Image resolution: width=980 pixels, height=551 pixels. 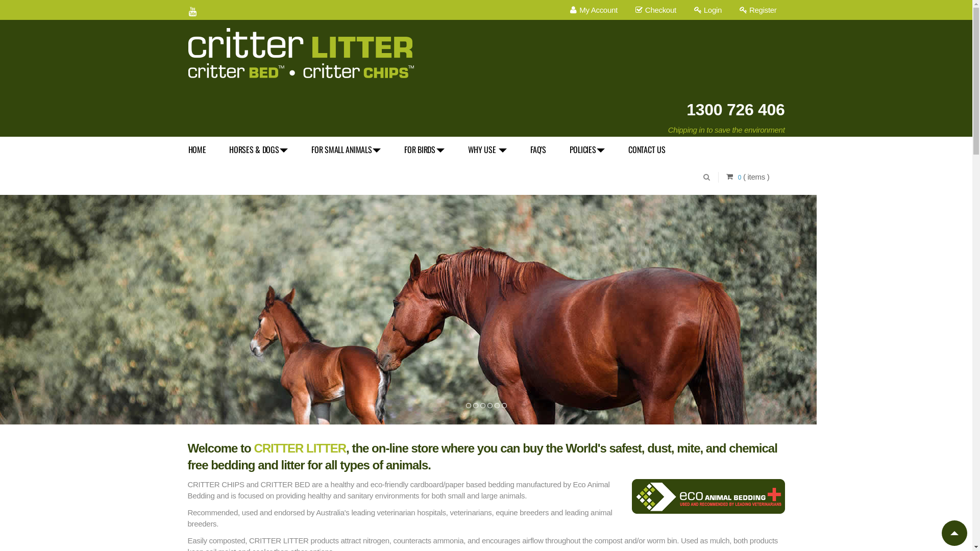 What do you see at coordinates (954, 533) in the screenshot?
I see `Top` at bounding box center [954, 533].